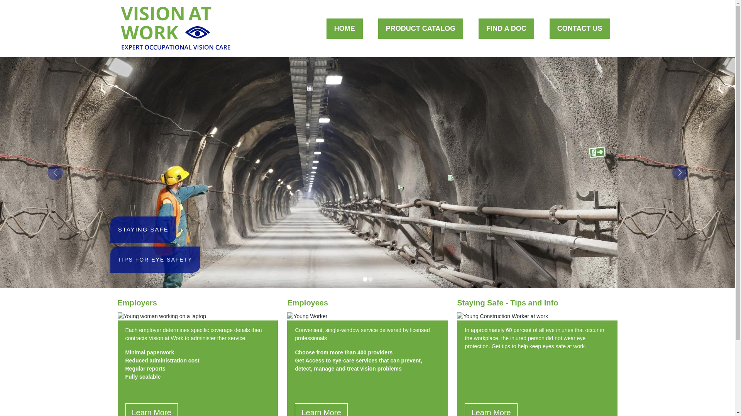  Describe the element at coordinates (491, 412) in the screenshot. I see `Learn More` at that location.